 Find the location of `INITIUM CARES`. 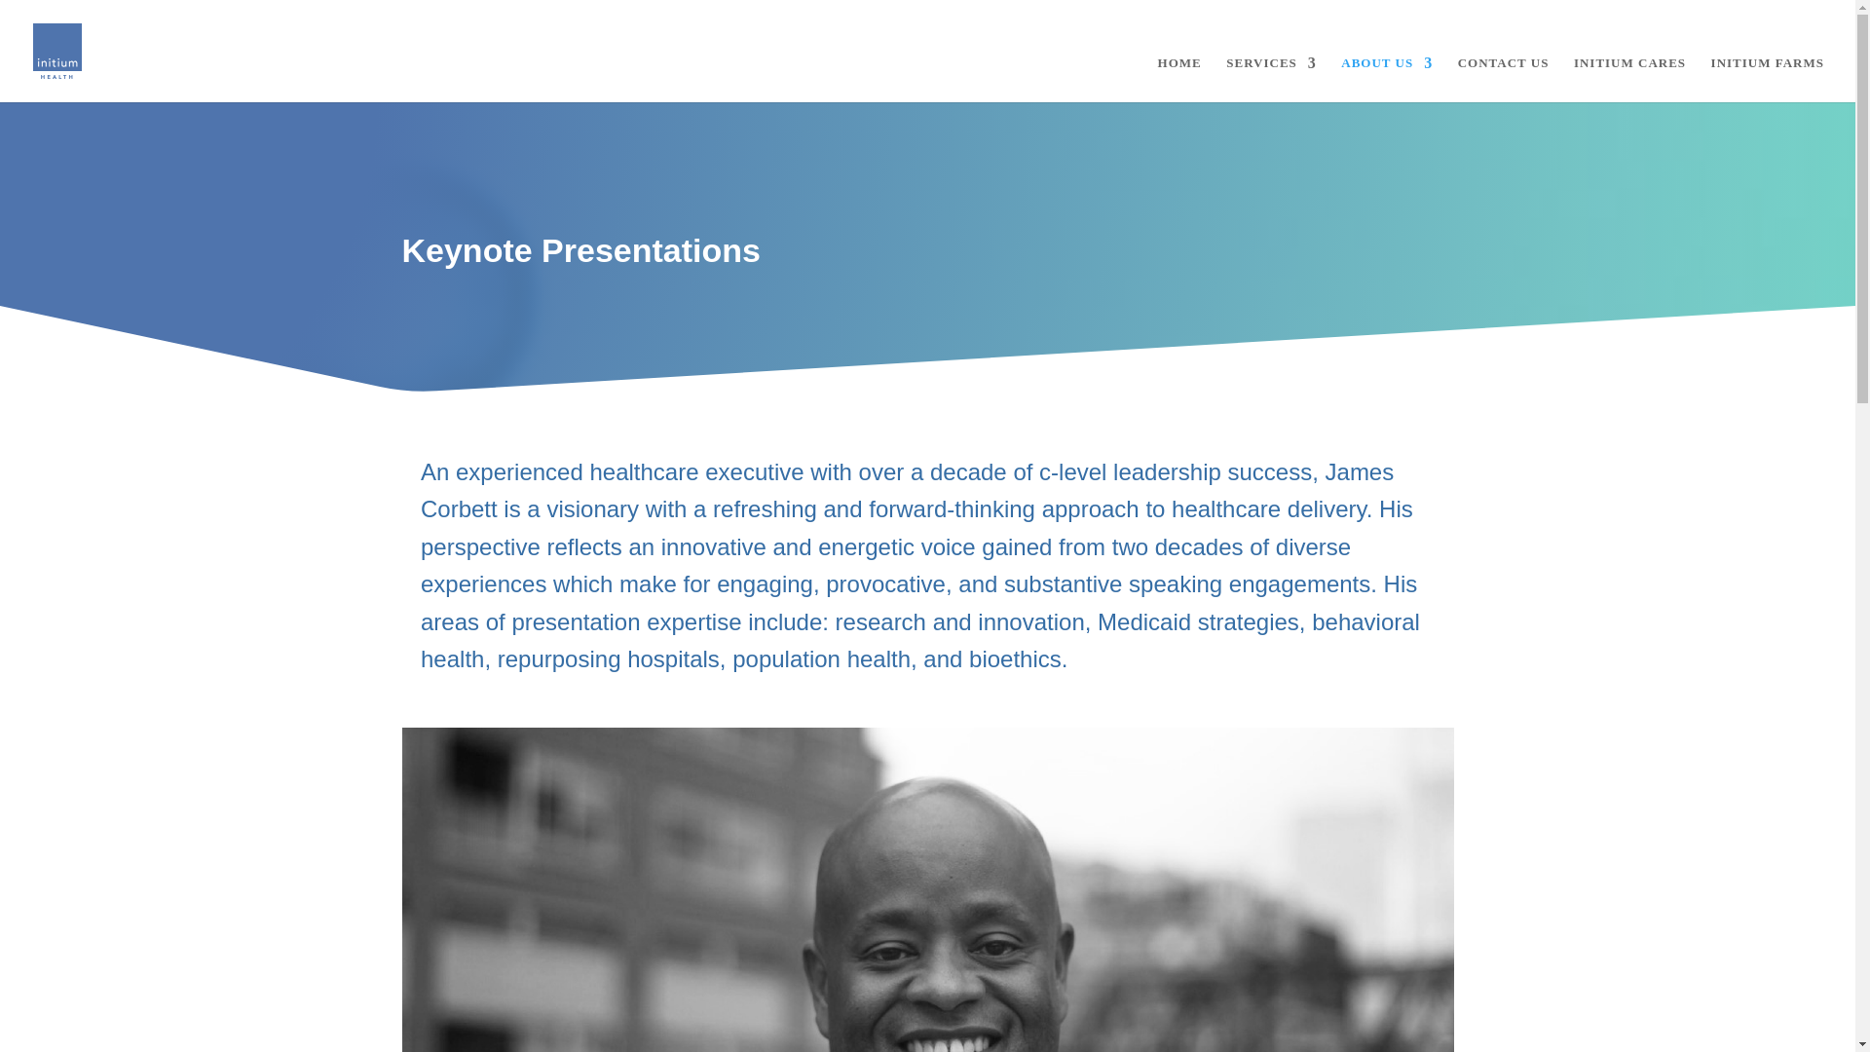

INITIUM CARES is located at coordinates (1630, 79).